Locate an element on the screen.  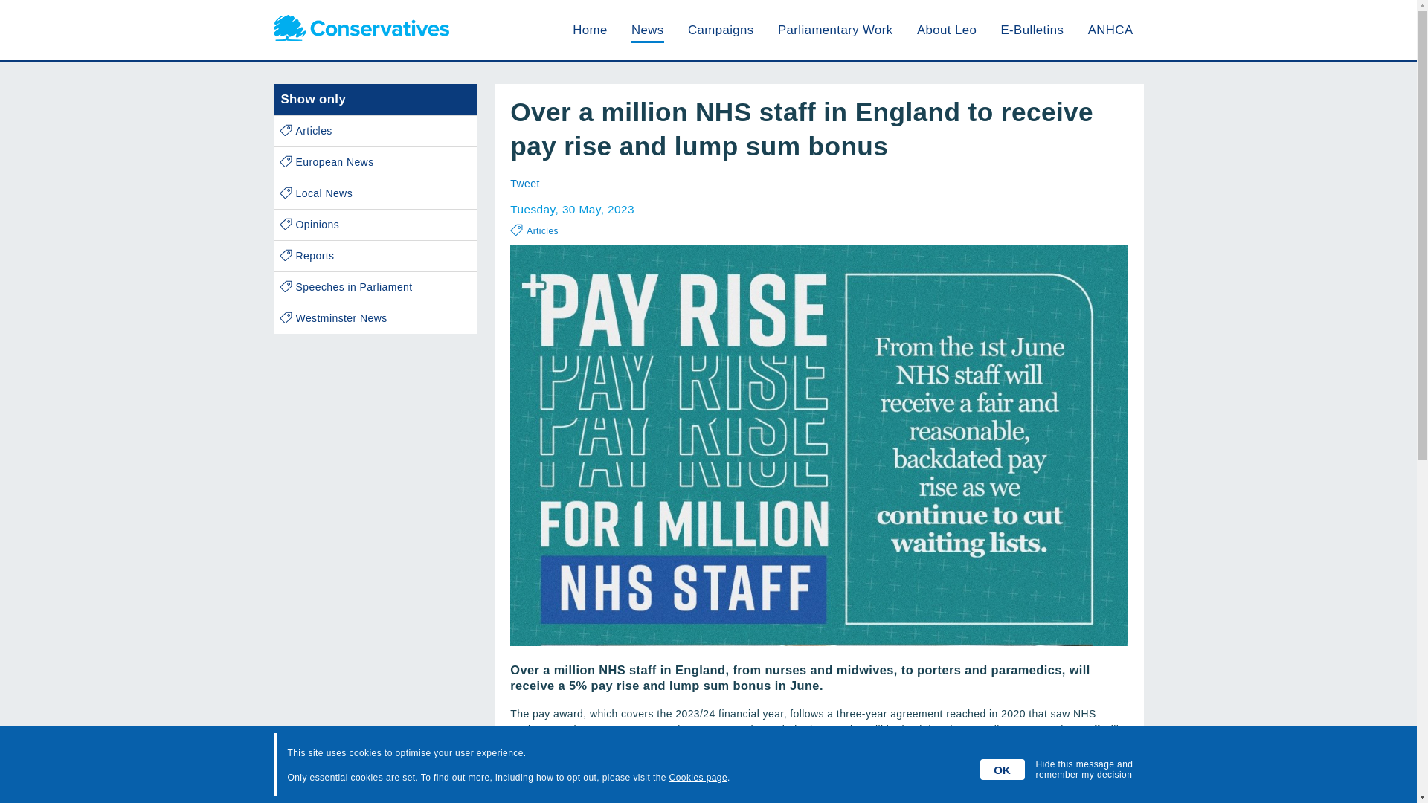
Articles is located at coordinates (542, 230).